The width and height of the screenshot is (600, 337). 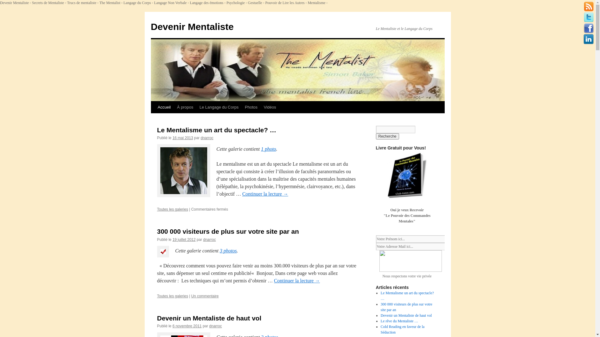 I want to click on Accueil, so click(x=164, y=107).